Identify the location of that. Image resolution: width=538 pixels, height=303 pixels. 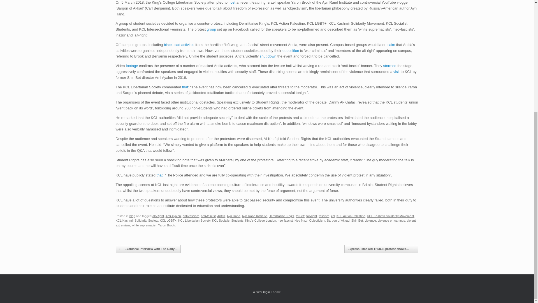
(185, 87).